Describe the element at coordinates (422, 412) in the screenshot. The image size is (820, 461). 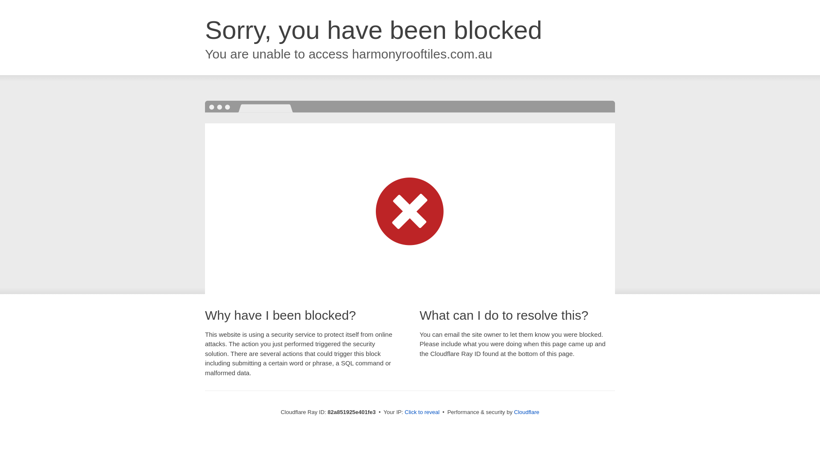
I see `Click to reveal` at that location.